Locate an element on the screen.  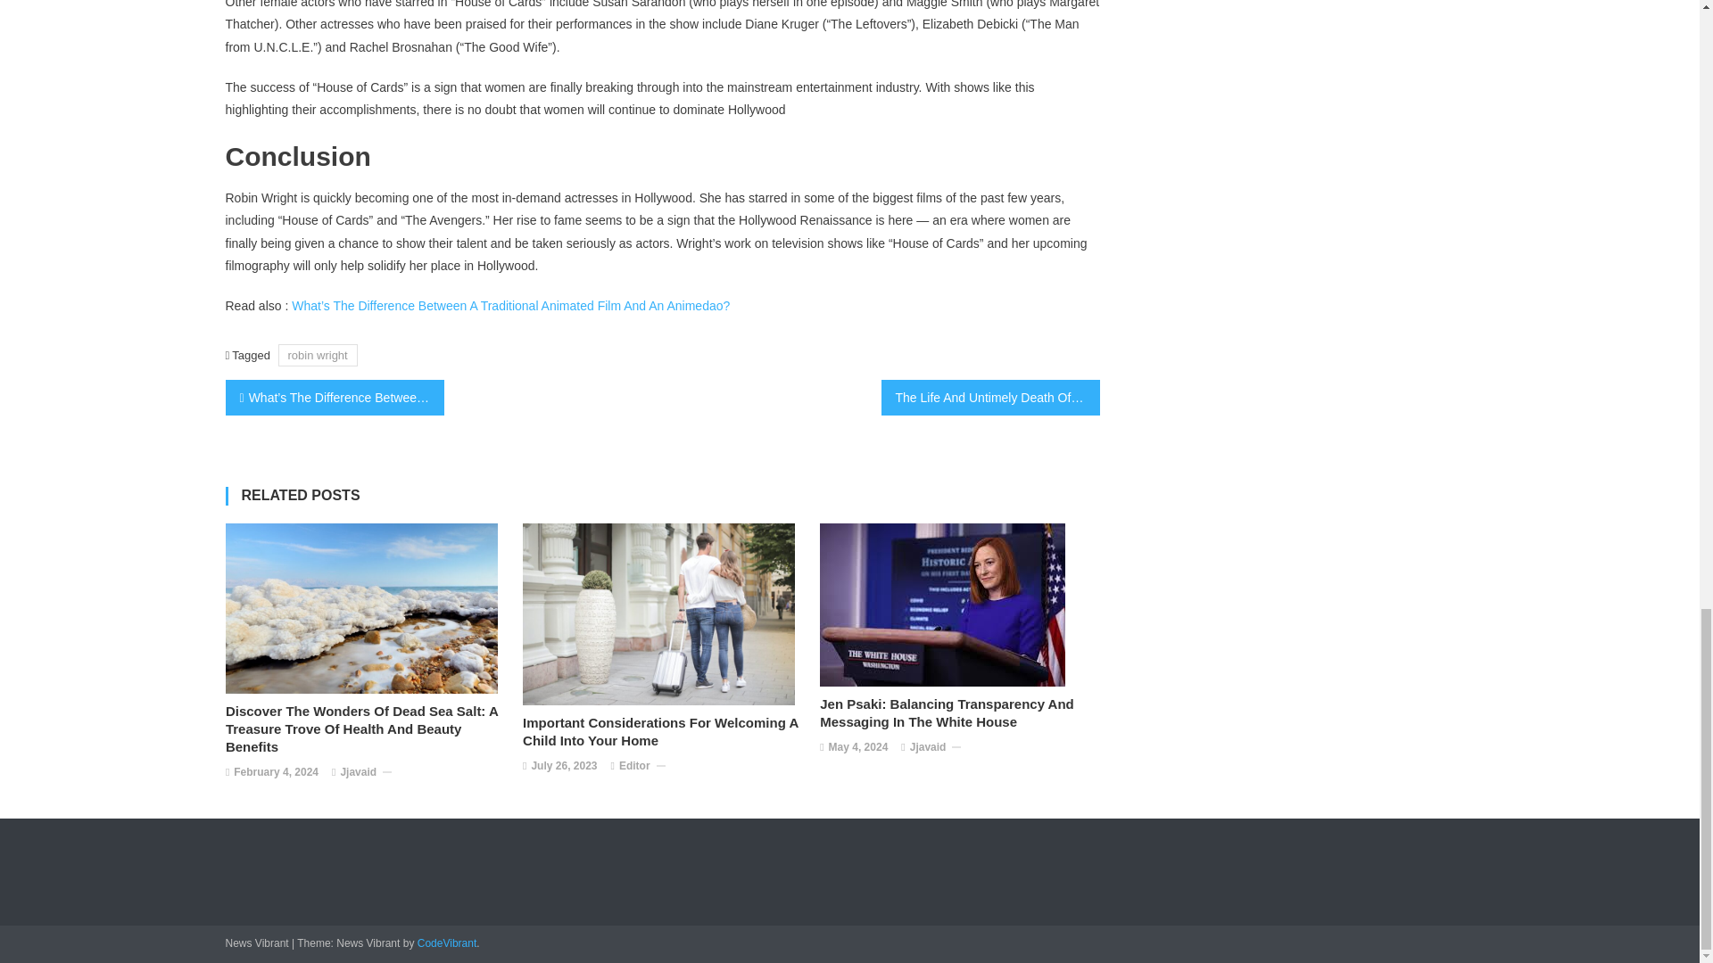
robin wright is located at coordinates (318, 355).